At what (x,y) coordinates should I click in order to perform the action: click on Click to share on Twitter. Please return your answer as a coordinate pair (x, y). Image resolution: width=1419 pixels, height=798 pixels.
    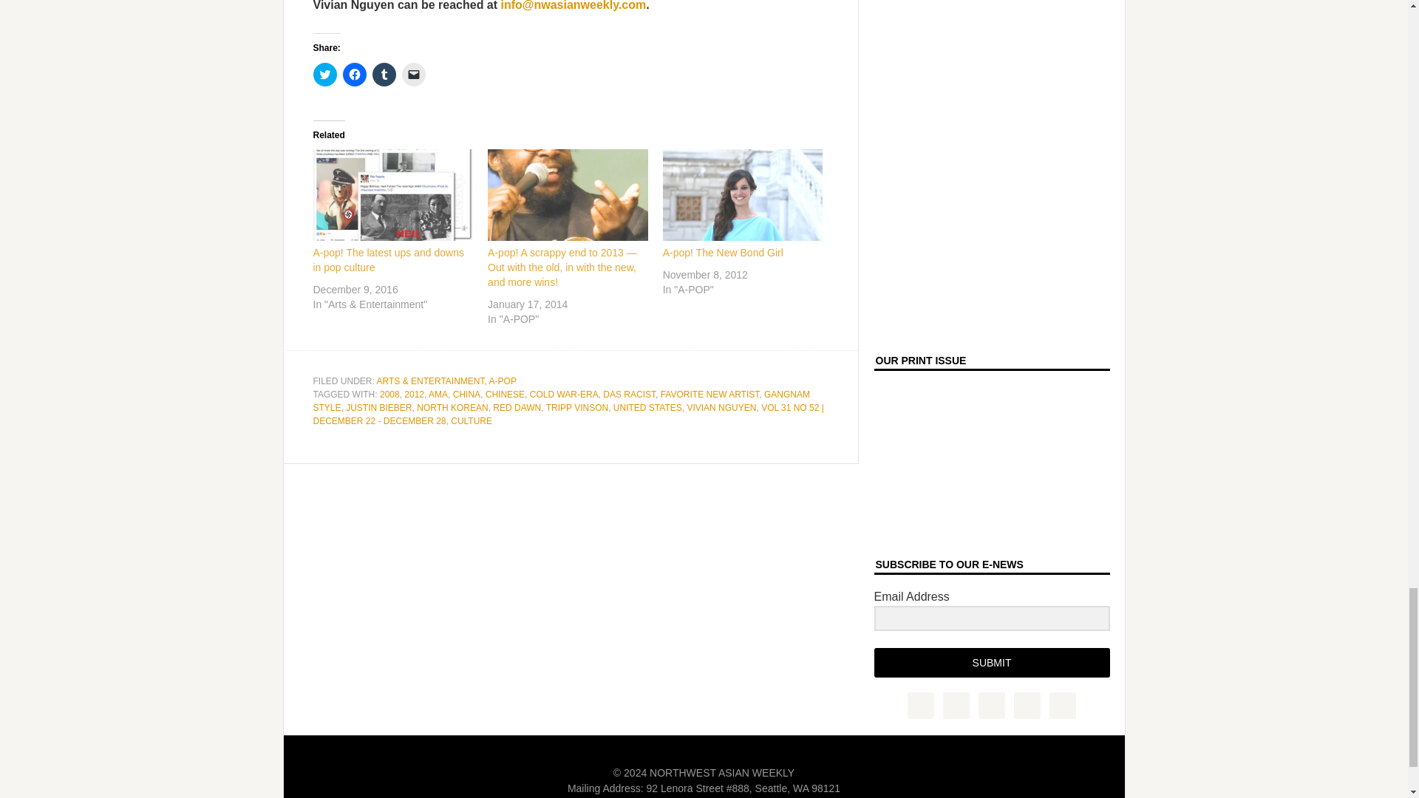
    Looking at the image, I should click on (325, 74).